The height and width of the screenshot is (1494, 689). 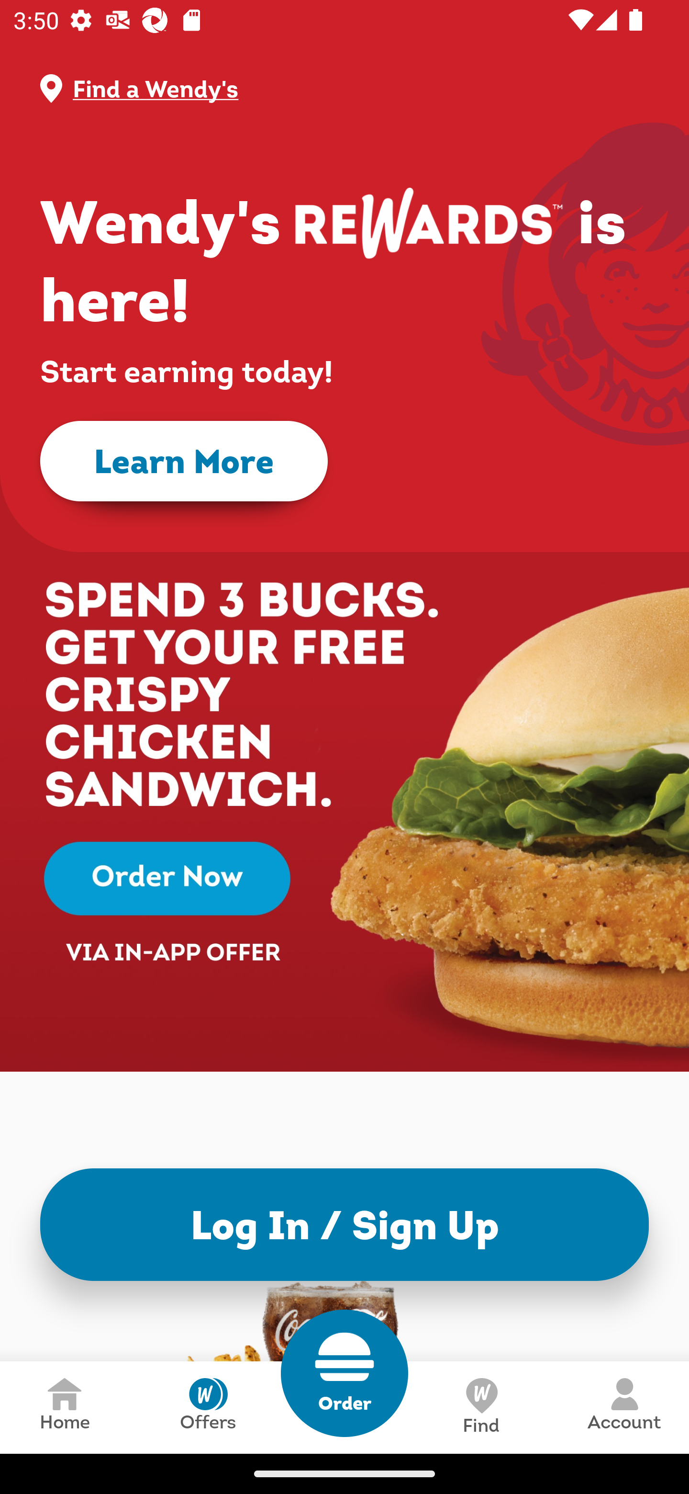 What do you see at coordinates (208, 1407) in the screenshot?
I see `Rewards,2 of 5 Offers Offers` at bounding box center [208, 1407].